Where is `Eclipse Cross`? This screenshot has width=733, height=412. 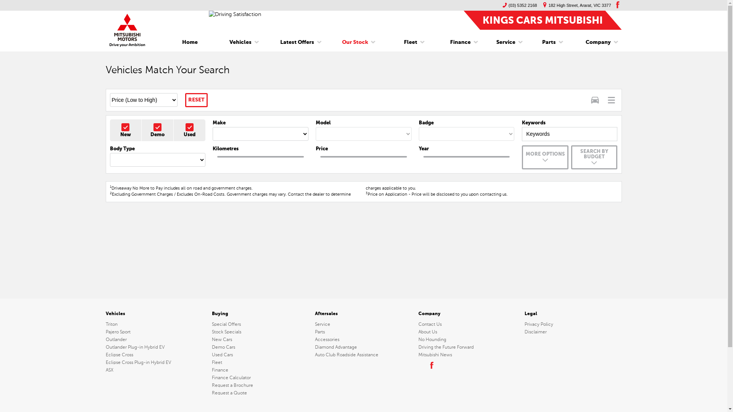
Eclipse Cross is located at coordinates (157, 355).